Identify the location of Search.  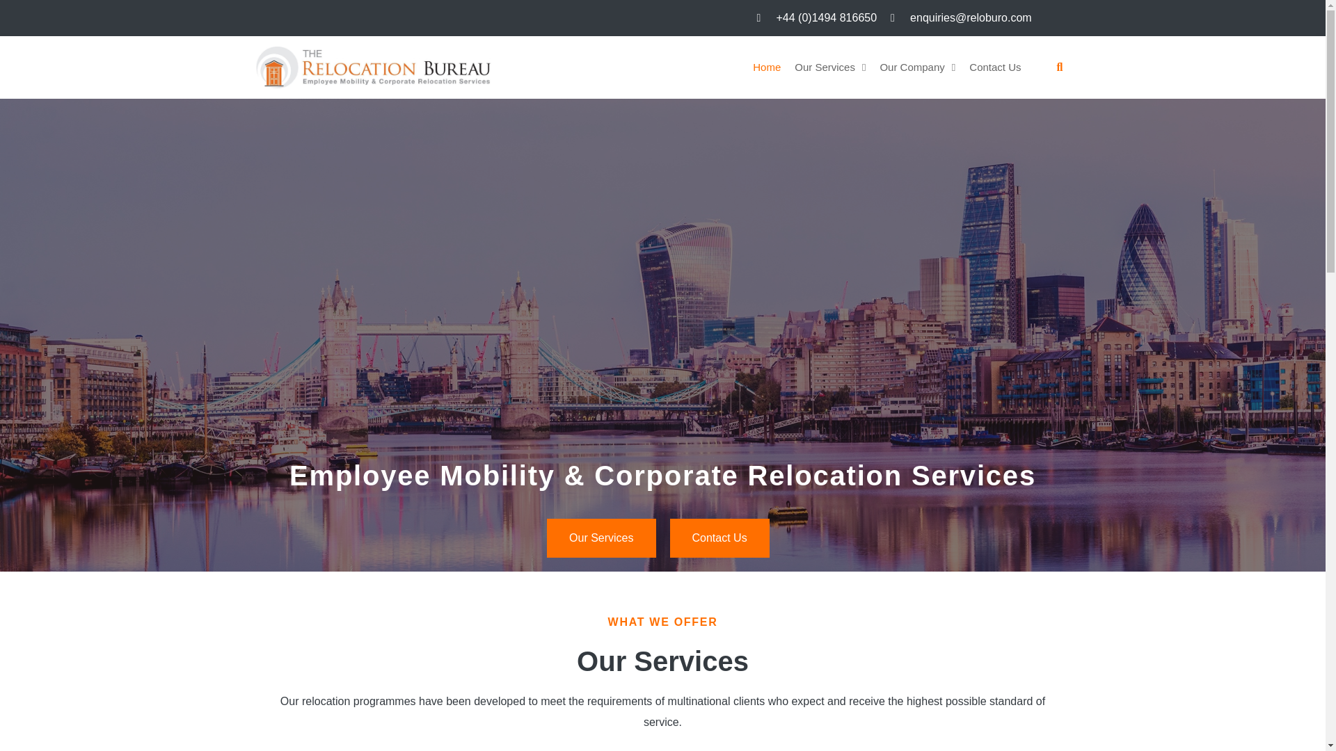
(26, 10).